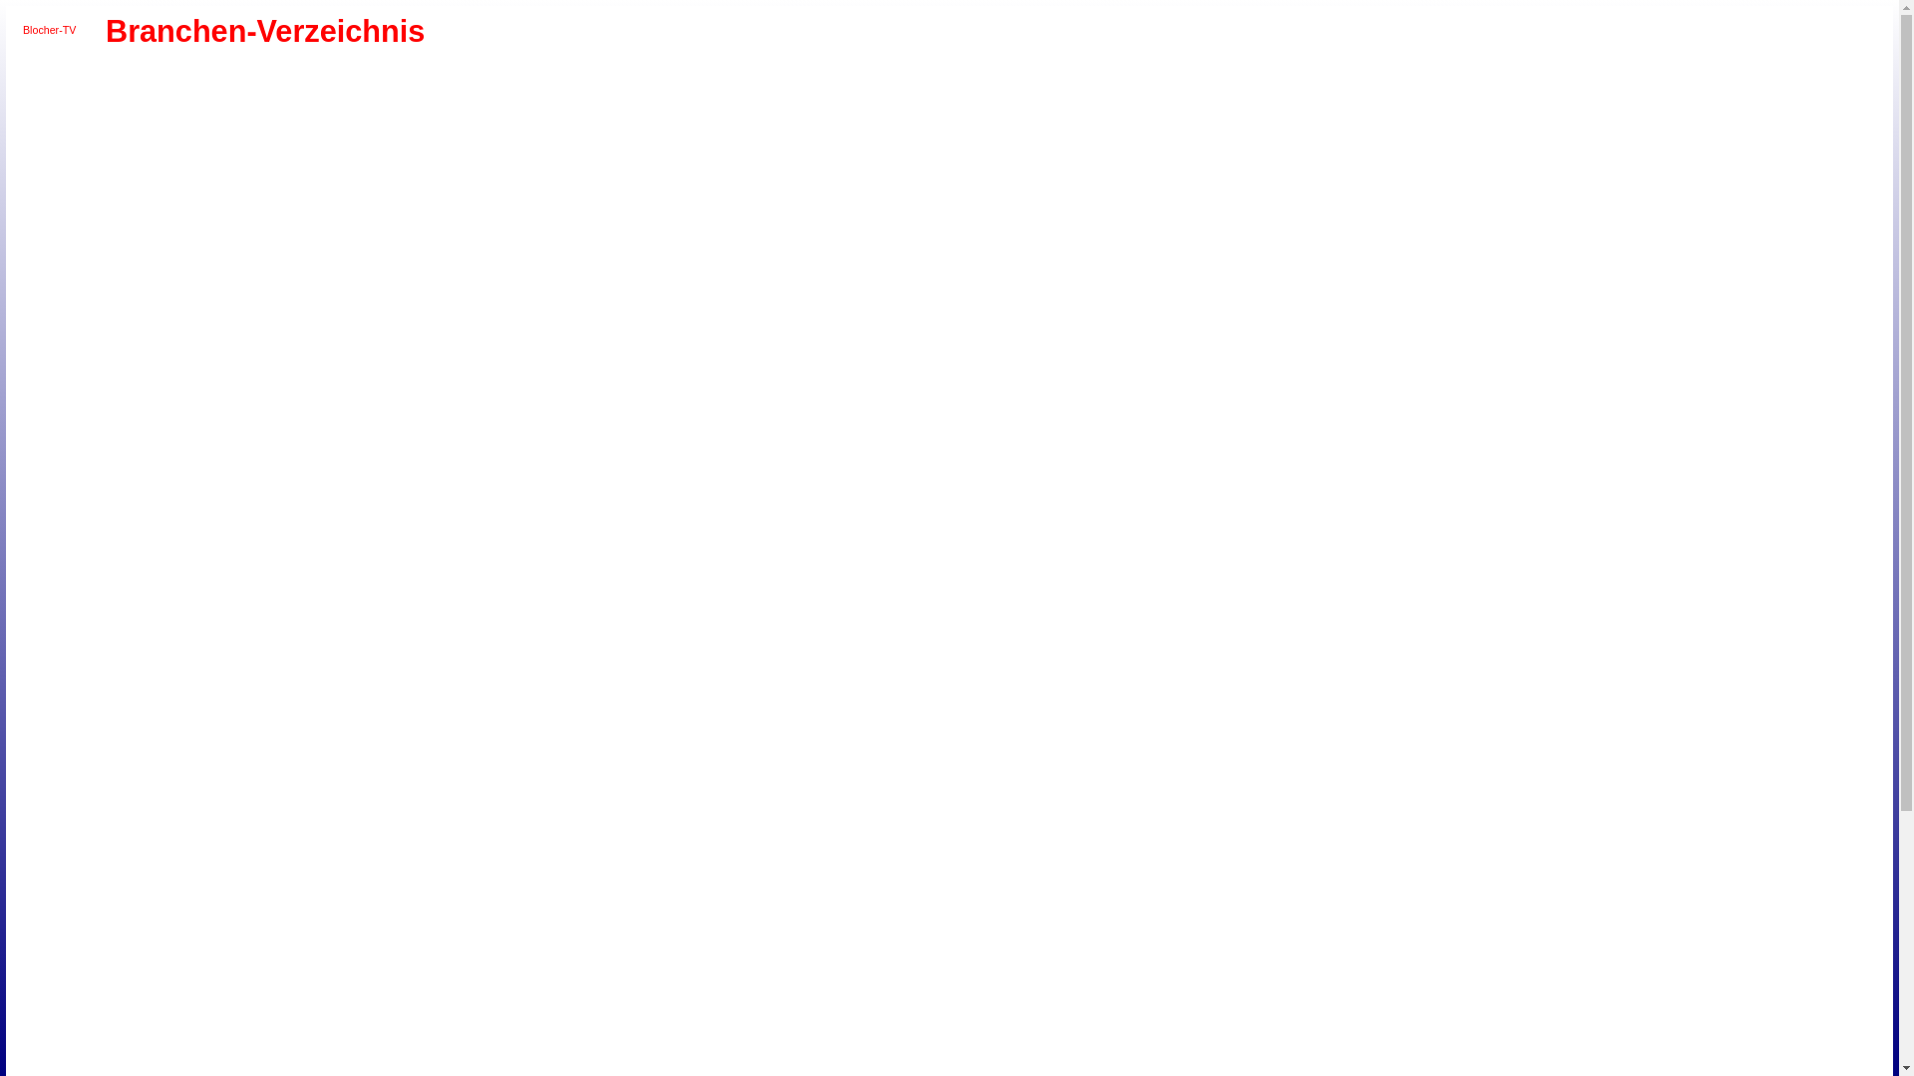 The image size is (1914, 1076). I want to click on Cristall Stettler und Jung  Burgdorf Restaurant , so click(185, 538).